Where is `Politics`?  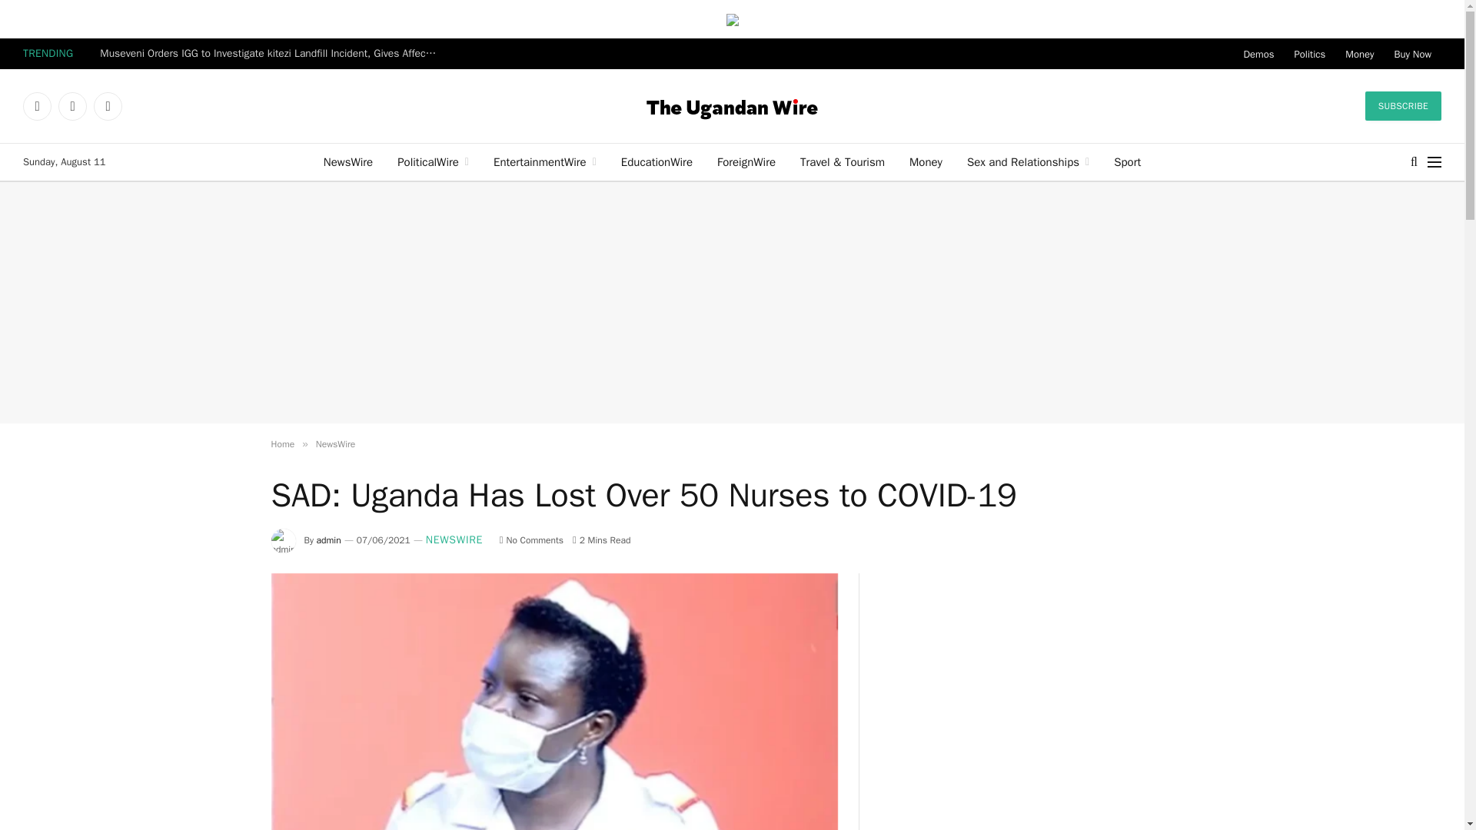 Politics is located at coordinates (1310, 53).